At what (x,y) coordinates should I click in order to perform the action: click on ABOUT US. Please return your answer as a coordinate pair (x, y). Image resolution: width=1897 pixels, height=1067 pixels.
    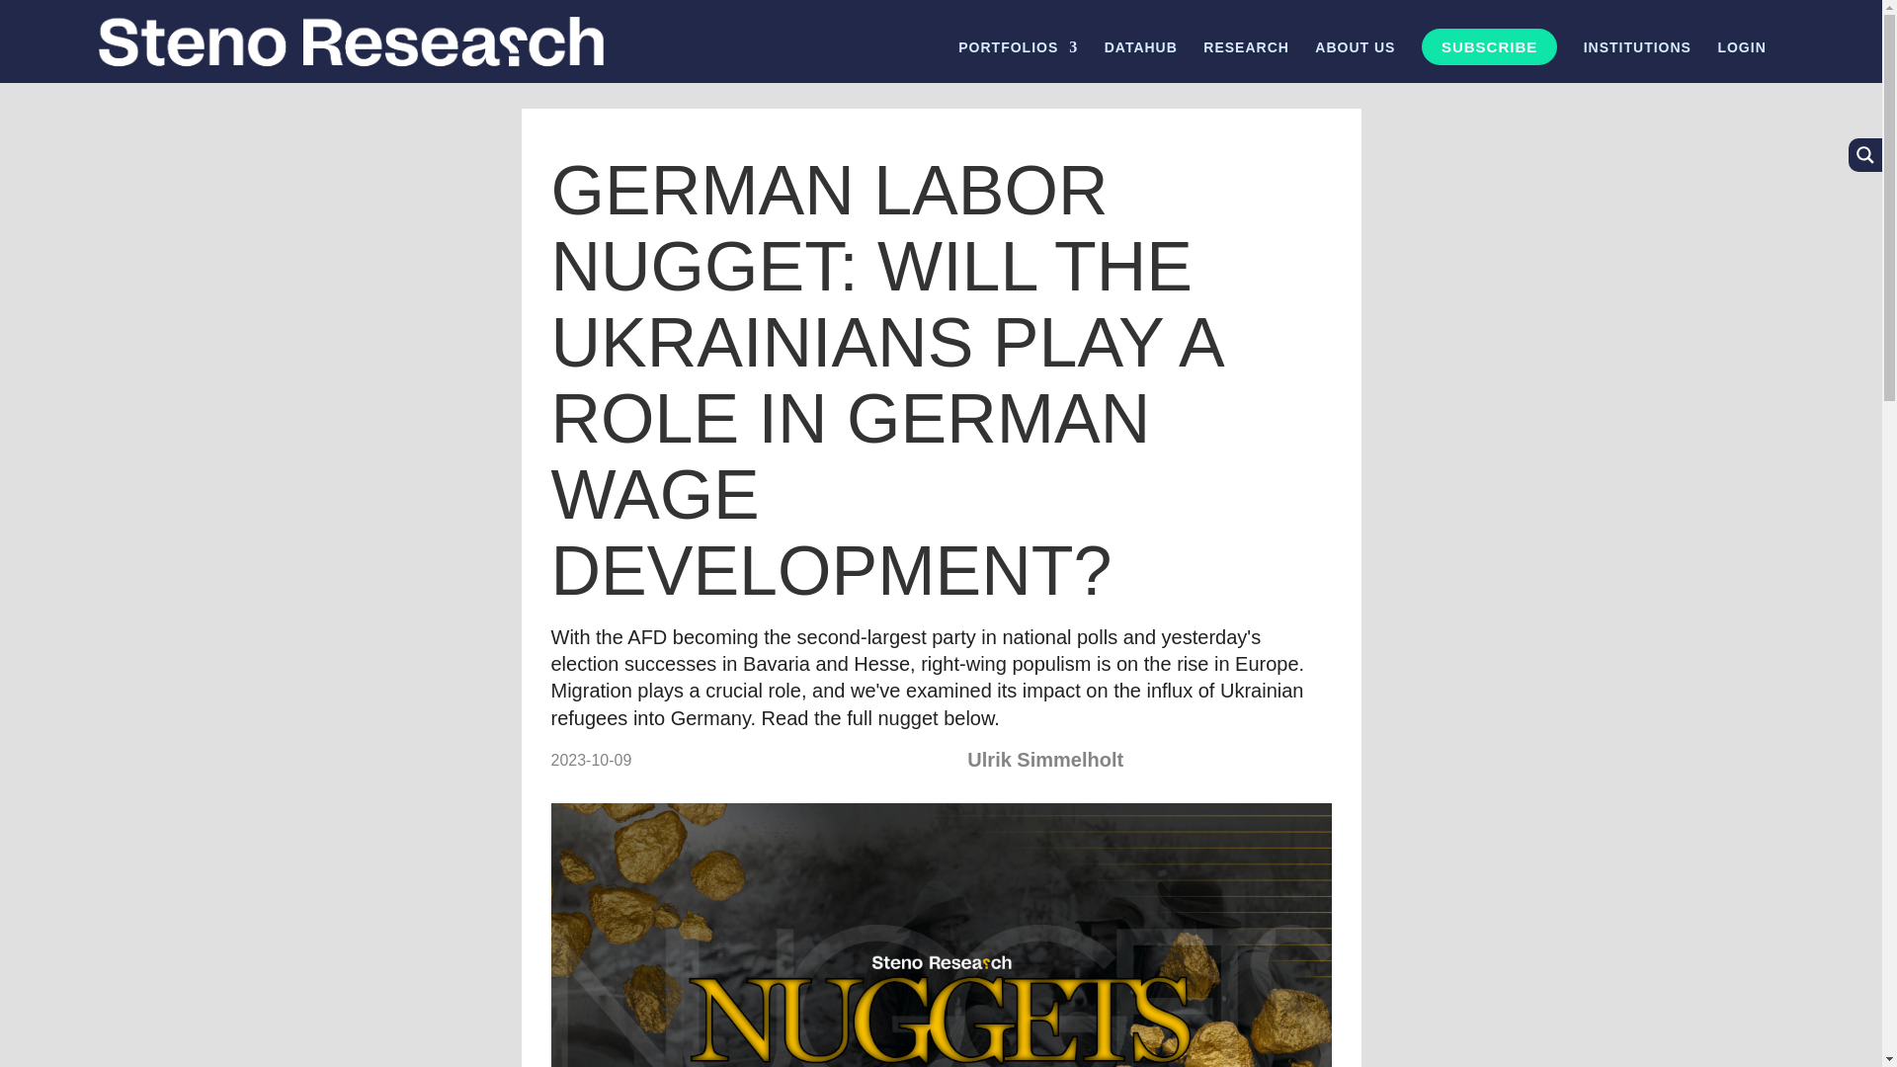
    Looking at the image, I should click on (1354, 61).